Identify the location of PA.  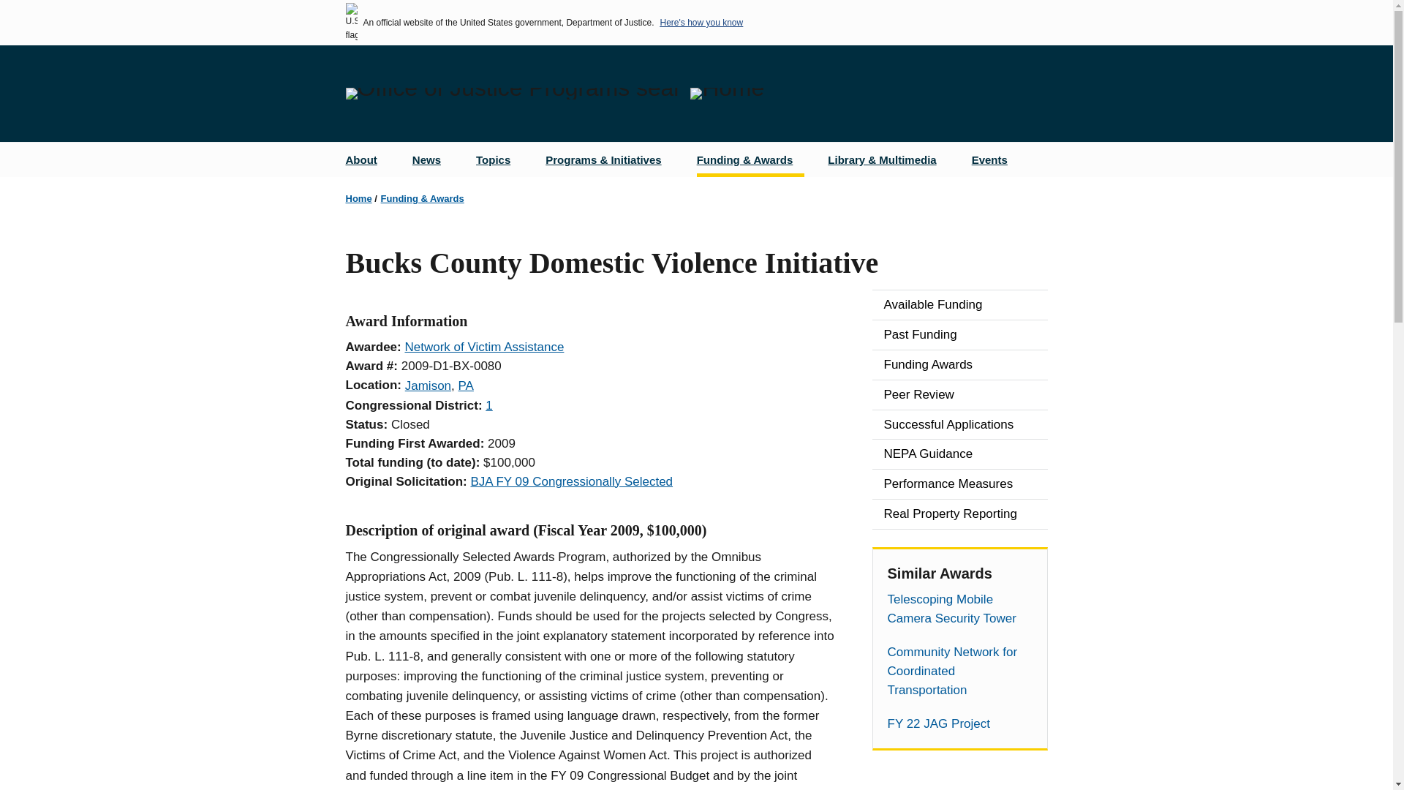
(467, 385).